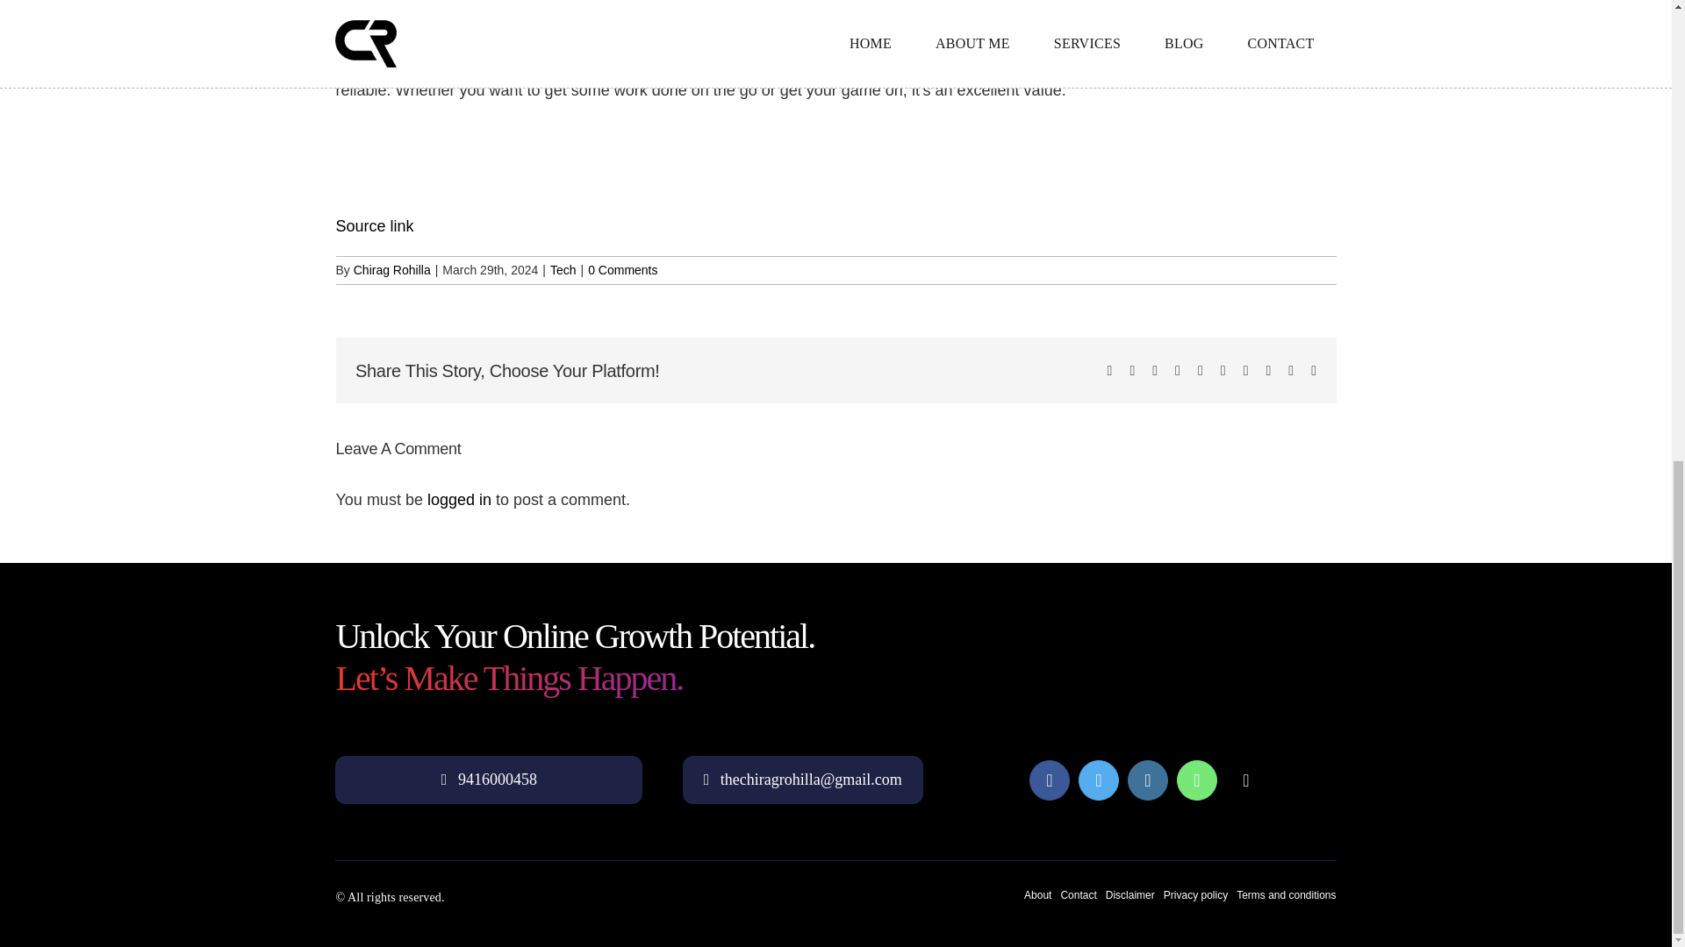 The height and width of the screenshot is (947, 1685). What do you see at coordinates (488, 779) in the screenshot?
I see `9416000458` at bounding box center [488, 779].